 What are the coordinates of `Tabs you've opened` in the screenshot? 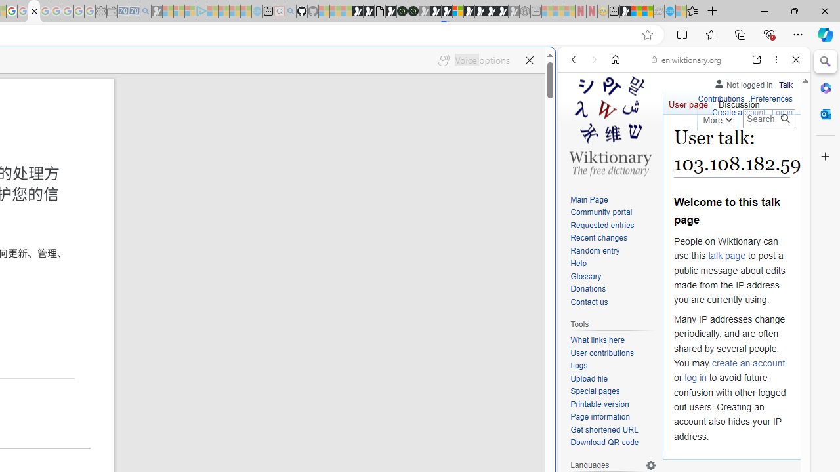 It's located at (181, 174).